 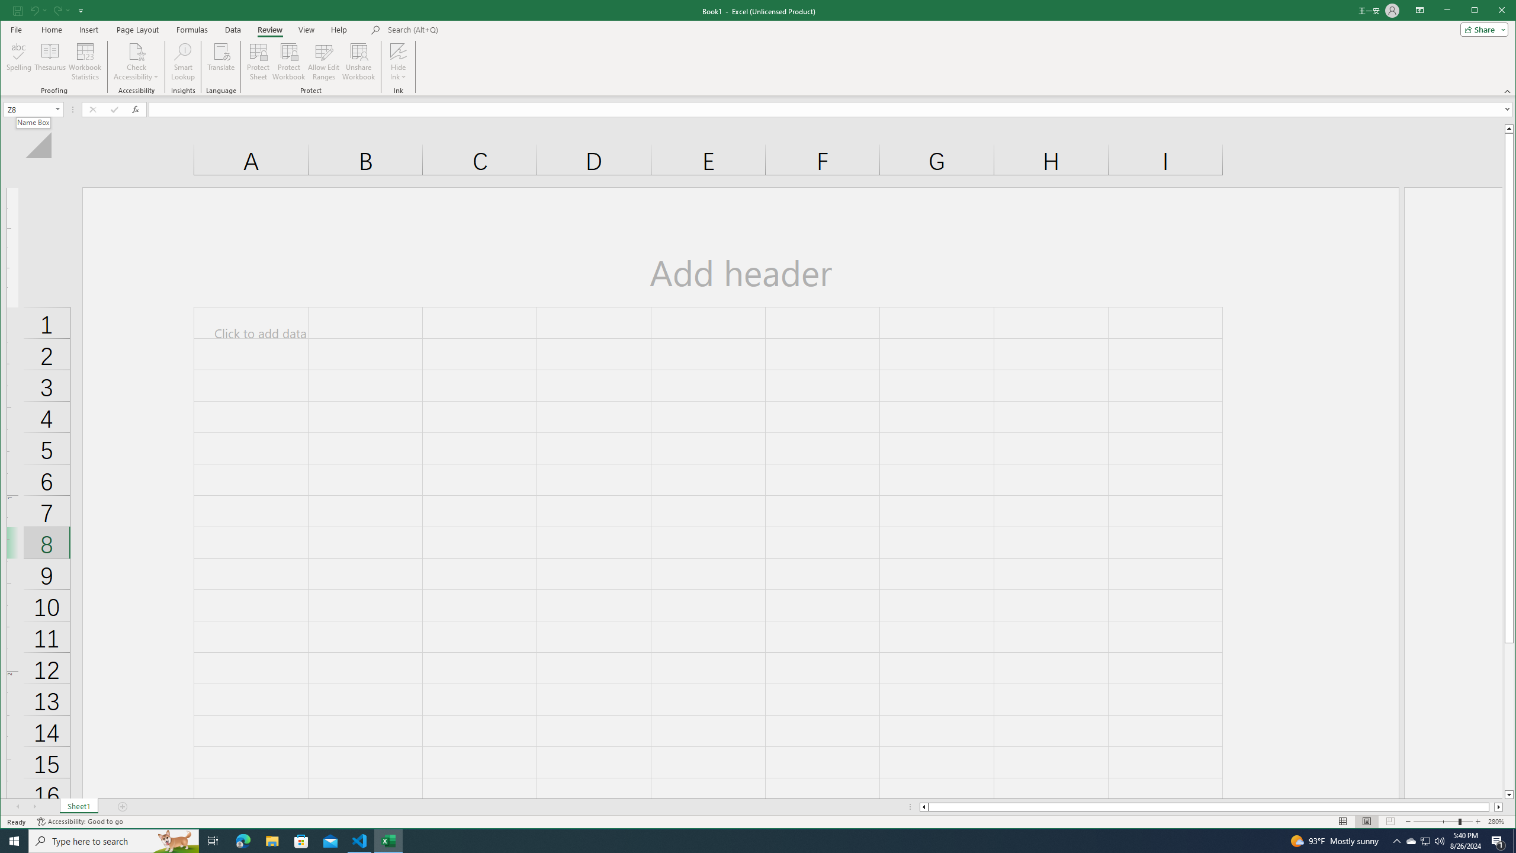 I want to click on Unshare Workbook, so click(x=358, y=62).